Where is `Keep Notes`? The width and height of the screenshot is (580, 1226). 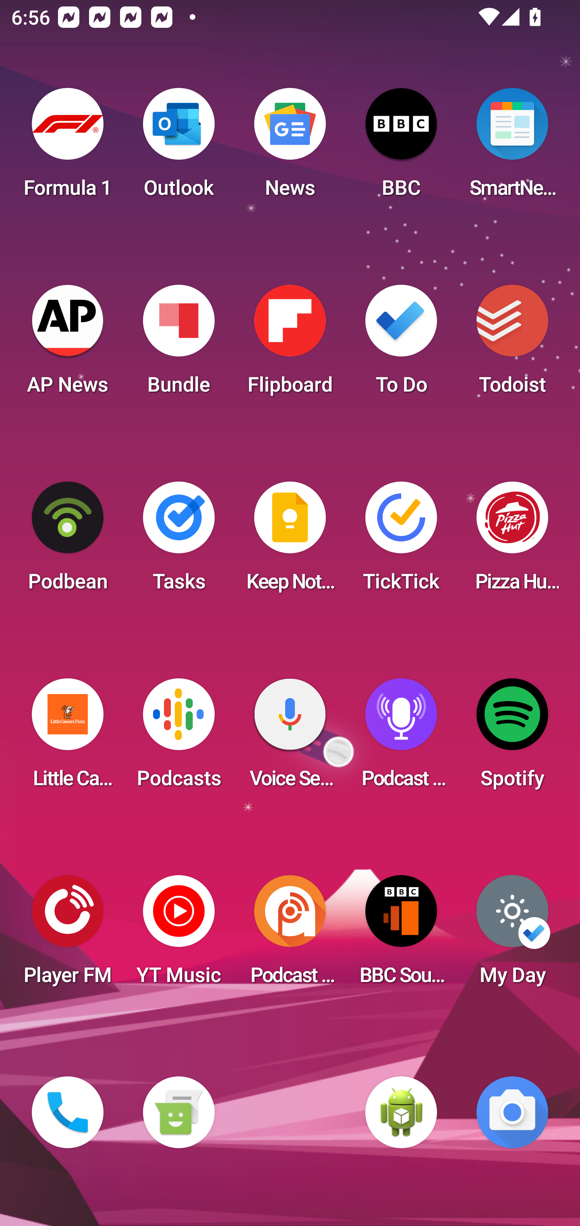 Keep Notes is located at coordinates (290, 541).